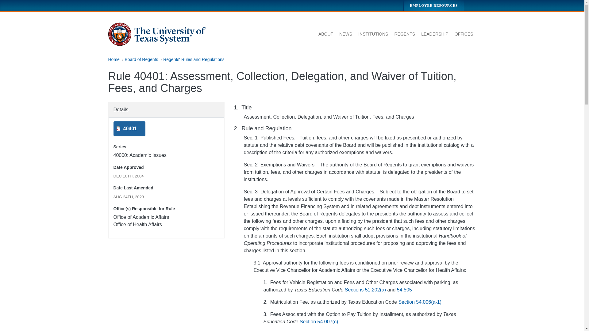  I want to click on OFFICES, so click(464, 34).